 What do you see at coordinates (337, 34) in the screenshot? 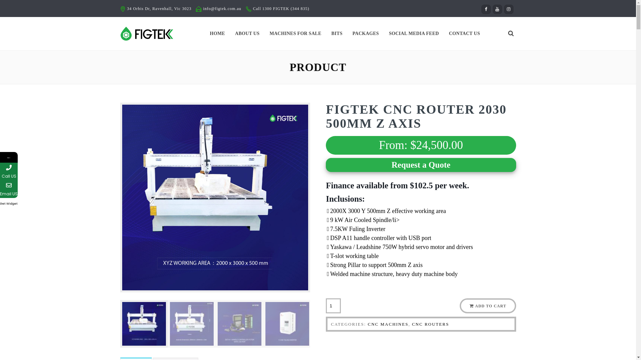
I see `BITS` at bounding box center [337, 34].